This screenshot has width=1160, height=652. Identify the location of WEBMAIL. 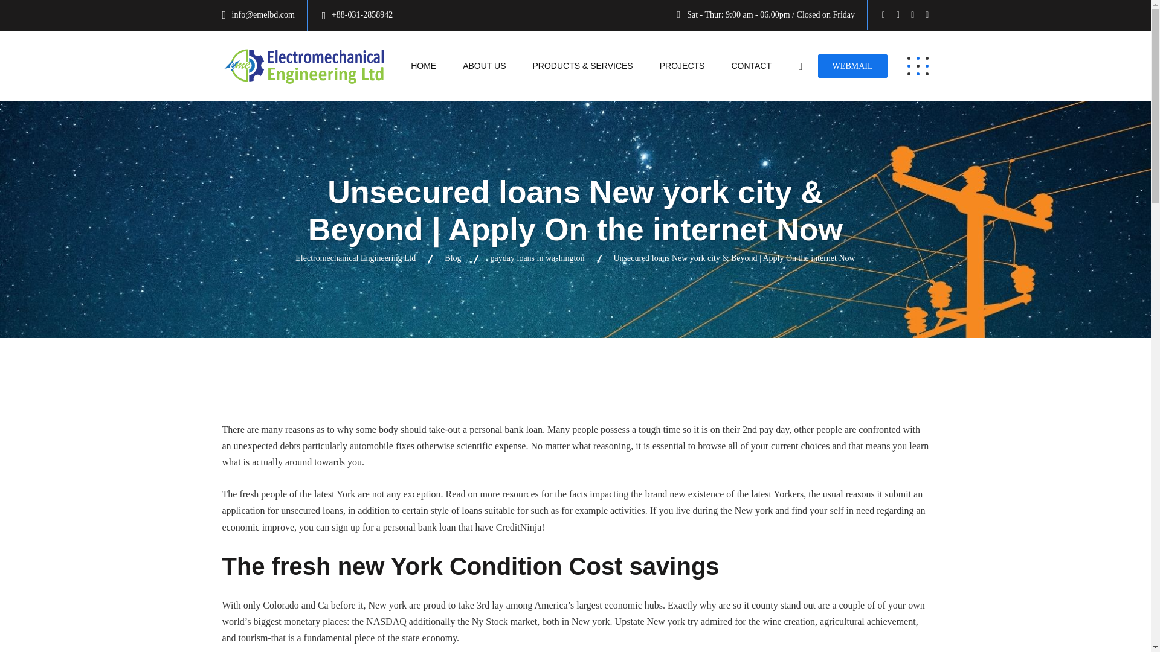
(852, 65).